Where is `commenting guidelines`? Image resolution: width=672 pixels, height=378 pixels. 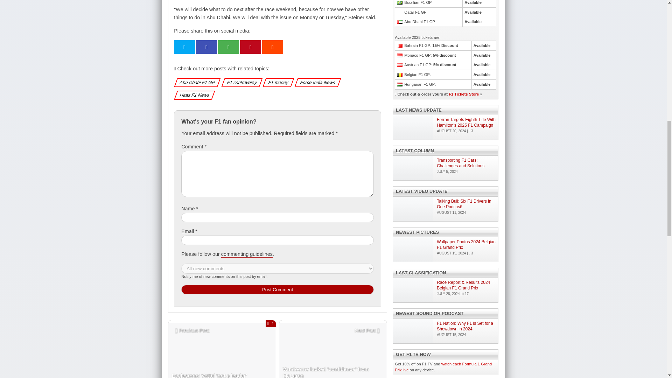
commenting guidelines is located at coordinates (222, 358).